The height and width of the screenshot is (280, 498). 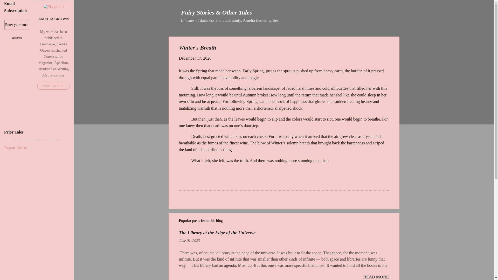 I want to click on The Library at the Edge of the Universe, so click(x=217, y=233).